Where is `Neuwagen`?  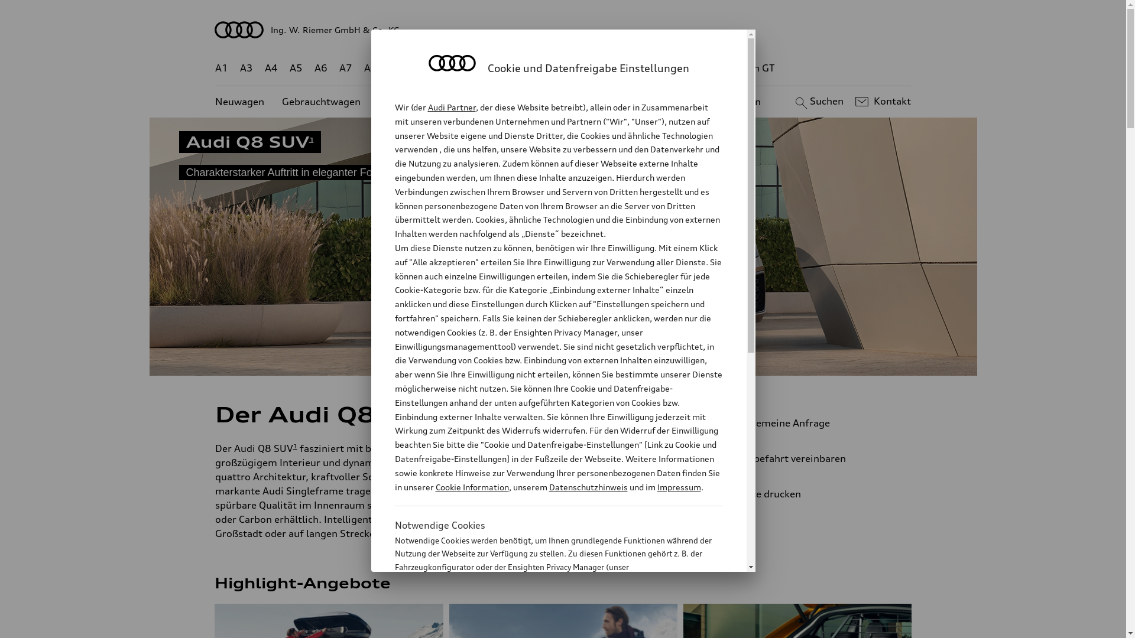 Neuwagen is located at coordinates (240, 102).